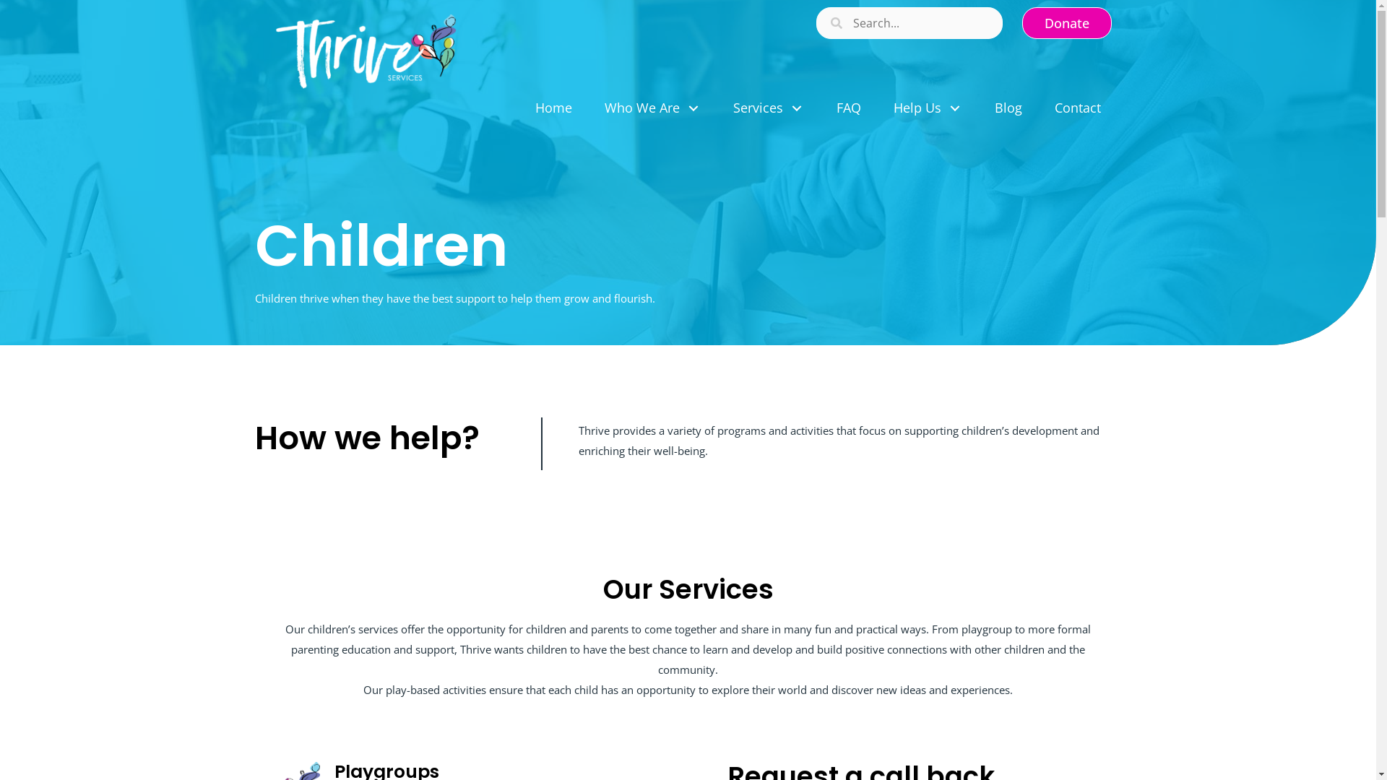 The height and width of the screenshot is (780, 1387). Describe the element at coordinates (366, 52) in the screenshot. I see `ThriveServices_logoWhite` at that location.